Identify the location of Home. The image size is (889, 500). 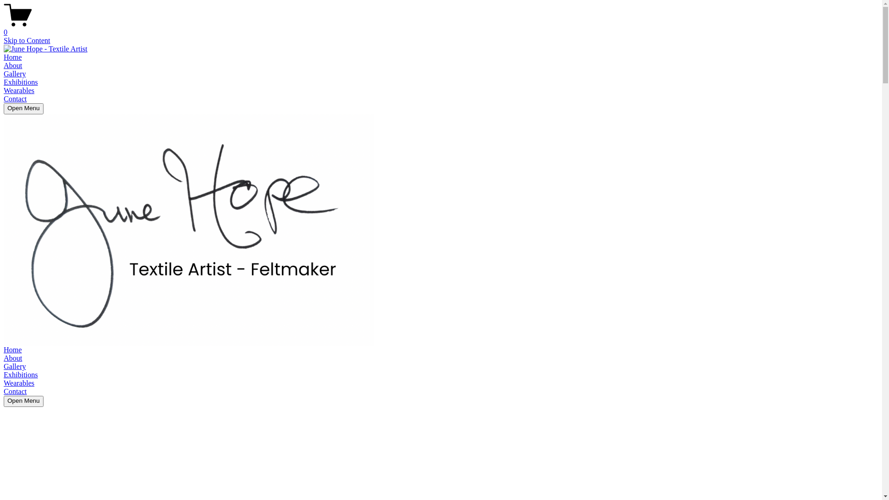
(13, 57).